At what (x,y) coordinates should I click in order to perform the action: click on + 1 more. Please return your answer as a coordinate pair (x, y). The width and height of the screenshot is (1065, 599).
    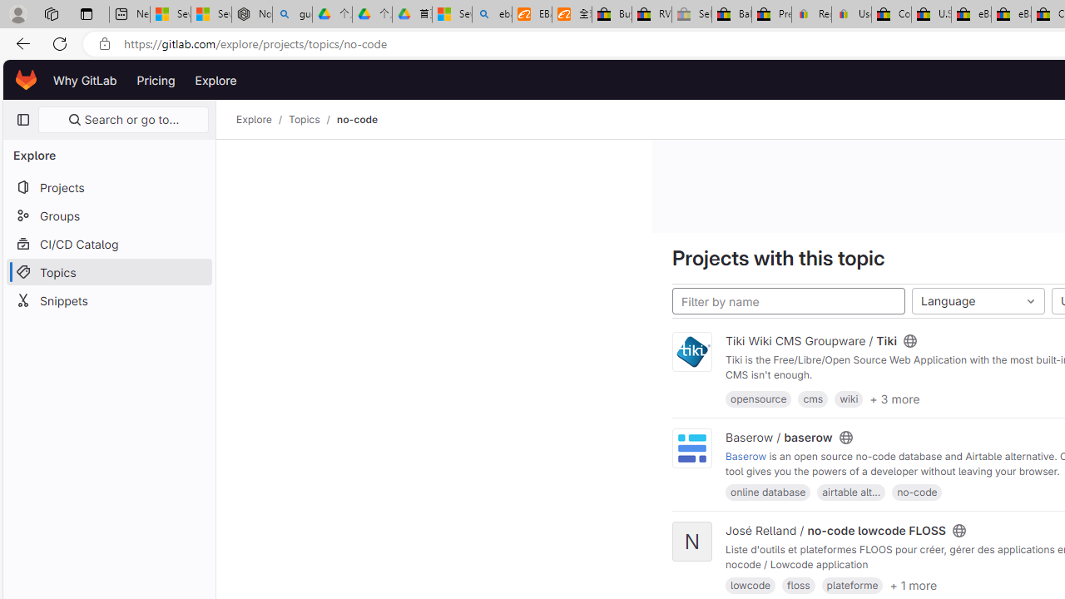
    Looking at the image, I should click on (914, 584).